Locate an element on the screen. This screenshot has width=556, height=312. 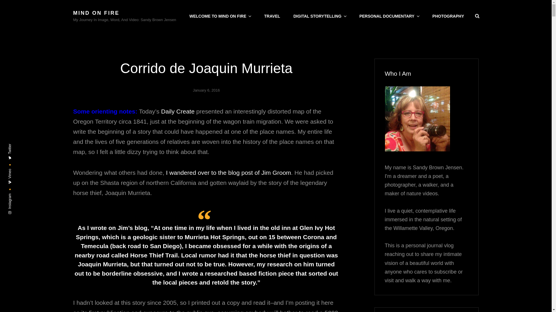
PHOTOGRAPHY is located at coordinates (448, 16).